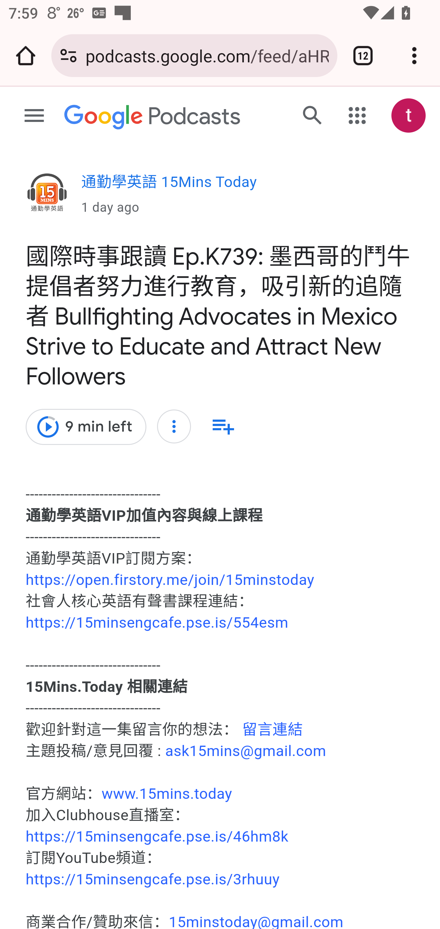 The width and height of the screenshot is (440, 929). I want to click on https://15minsengcafe.pse.is/46hm8k, so click(157, 837).